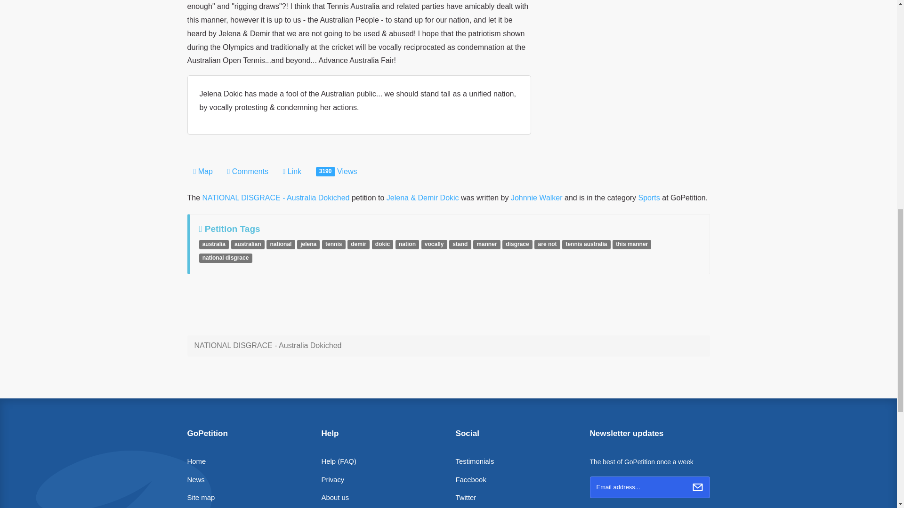 This screenshot has width=904, height=508. I want to click on 3190 Views, so click(336, 172).